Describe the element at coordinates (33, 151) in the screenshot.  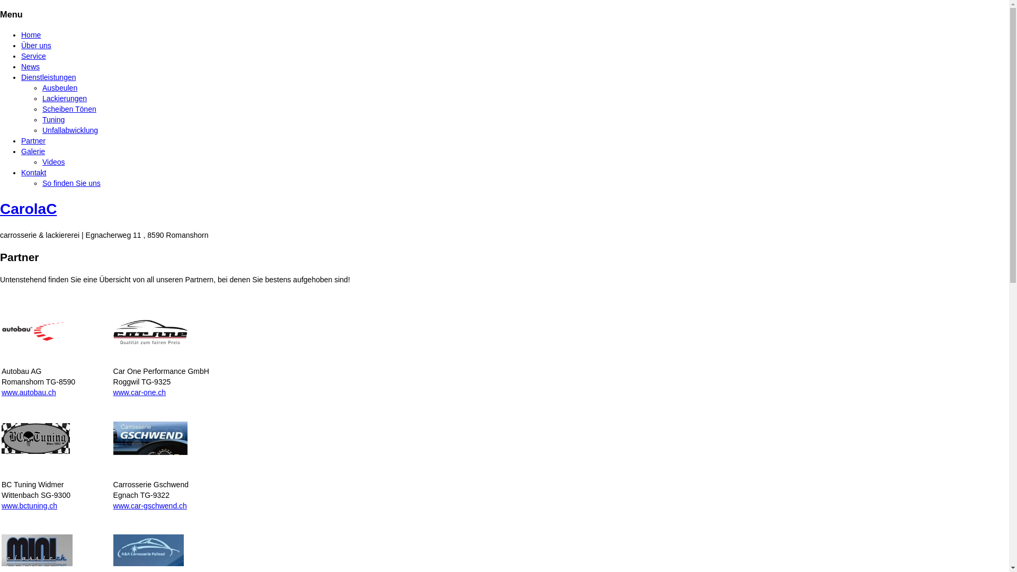
I see `Galerie` at that location.